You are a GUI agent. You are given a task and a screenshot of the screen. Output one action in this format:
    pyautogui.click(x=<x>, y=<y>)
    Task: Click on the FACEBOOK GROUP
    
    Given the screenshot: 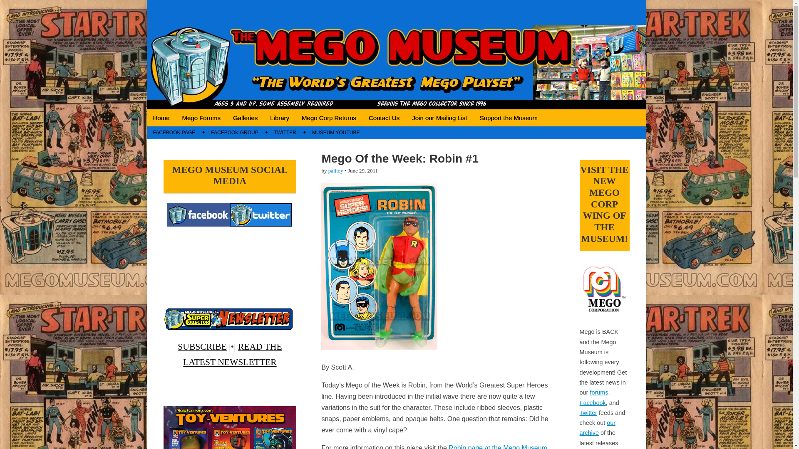 What is the action you would take?
    pyautogui.click(x=234, y=132)
    